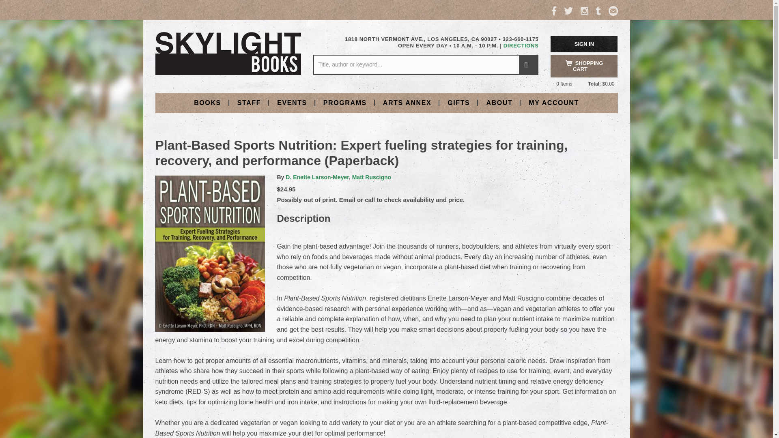  What do you see at coordinates (458, 102) in the screenshot?
I see `GIFTS` at bounding box center [458, 102].